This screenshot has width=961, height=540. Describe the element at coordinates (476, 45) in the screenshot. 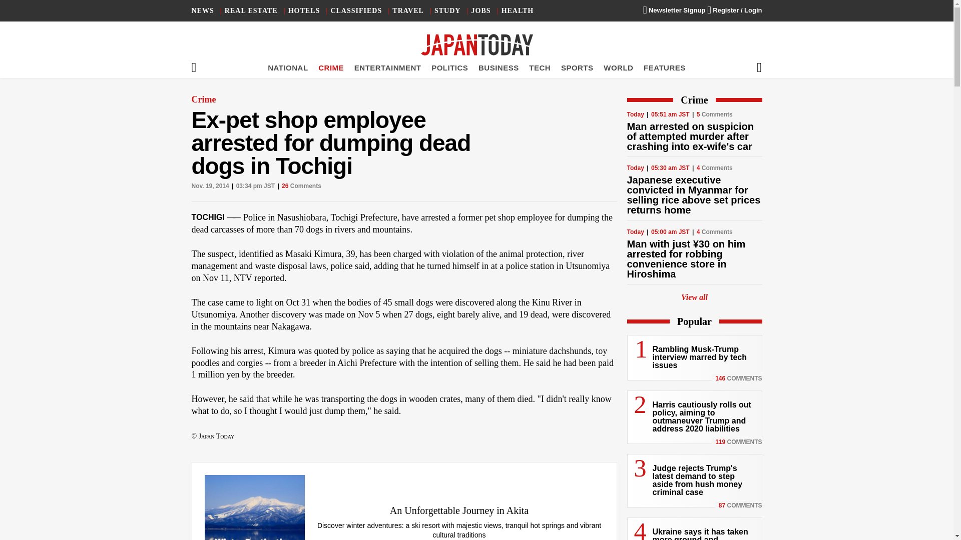

I see `Japan Today` at that location.